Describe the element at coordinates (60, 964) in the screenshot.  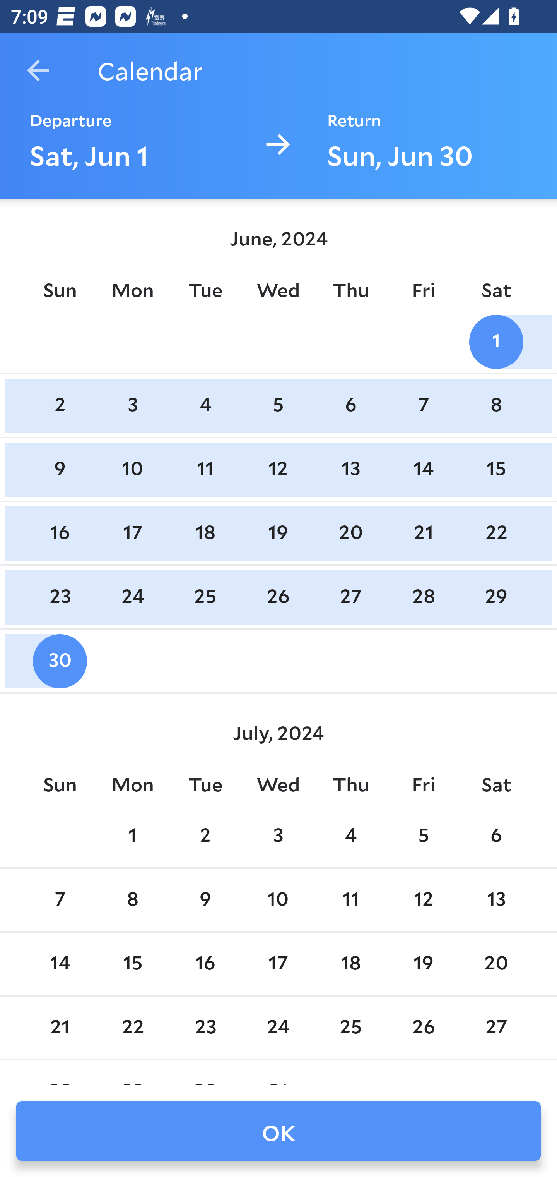
I see `14` at that location.